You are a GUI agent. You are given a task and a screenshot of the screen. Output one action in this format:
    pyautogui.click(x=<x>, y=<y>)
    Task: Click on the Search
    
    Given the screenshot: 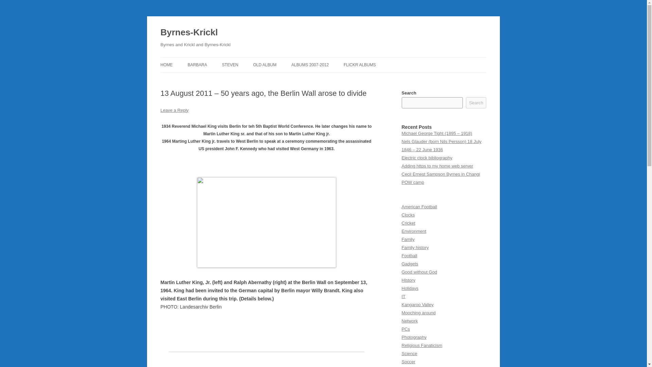 What is the action you would take?
    pyautogui.click(x=476, y=103)
    